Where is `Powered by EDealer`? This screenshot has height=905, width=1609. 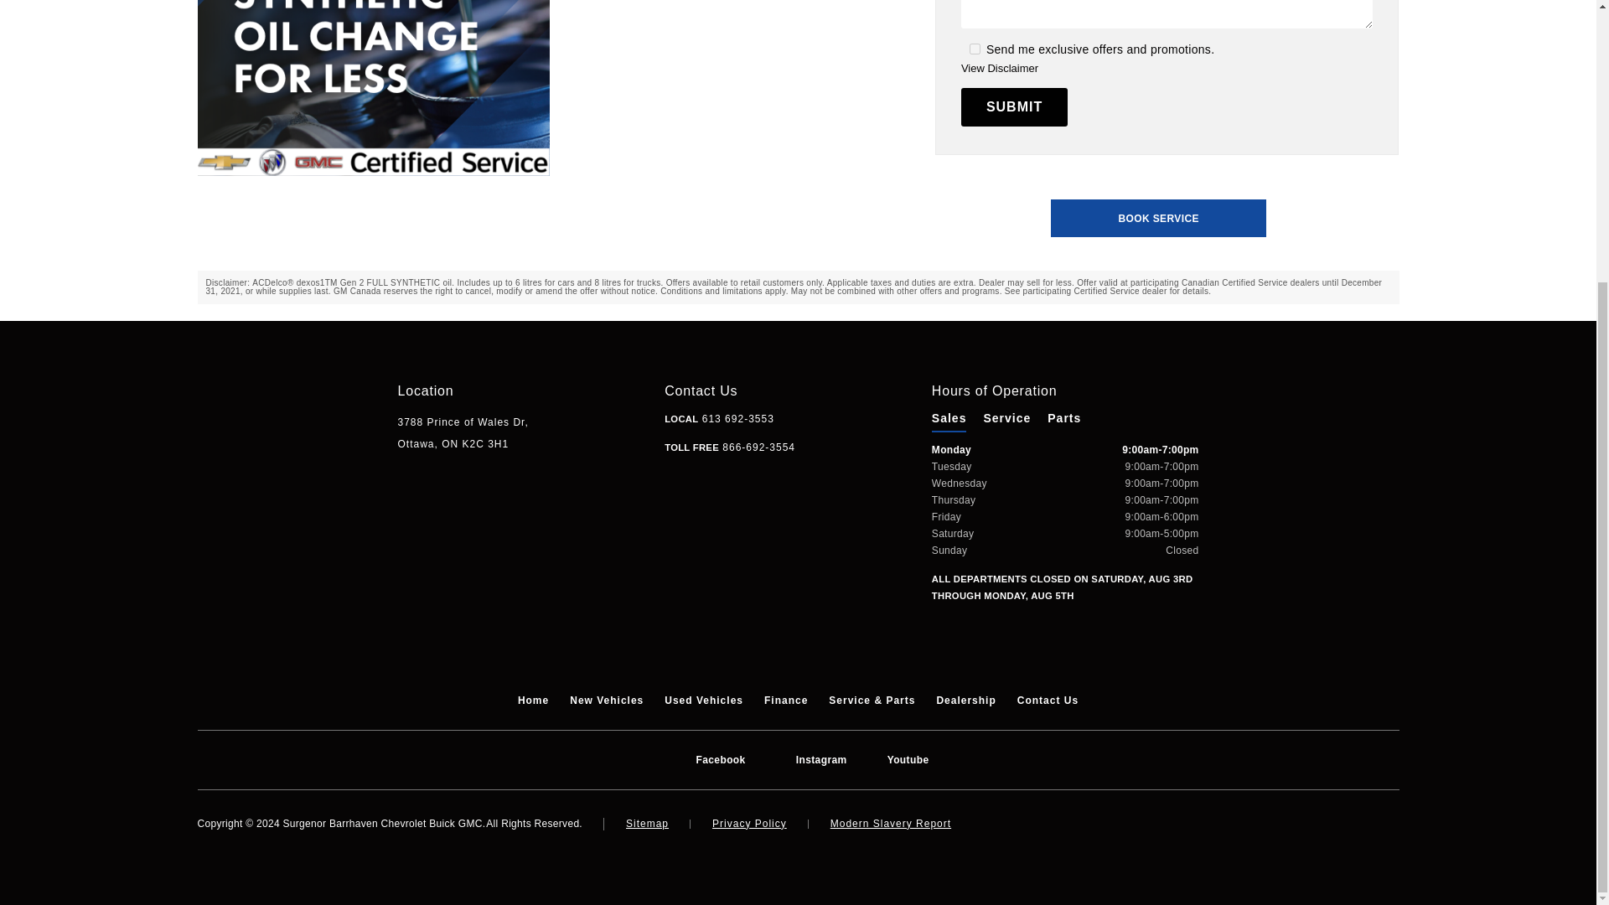 Powered by EDealer is located at coordinates (1366, 825).